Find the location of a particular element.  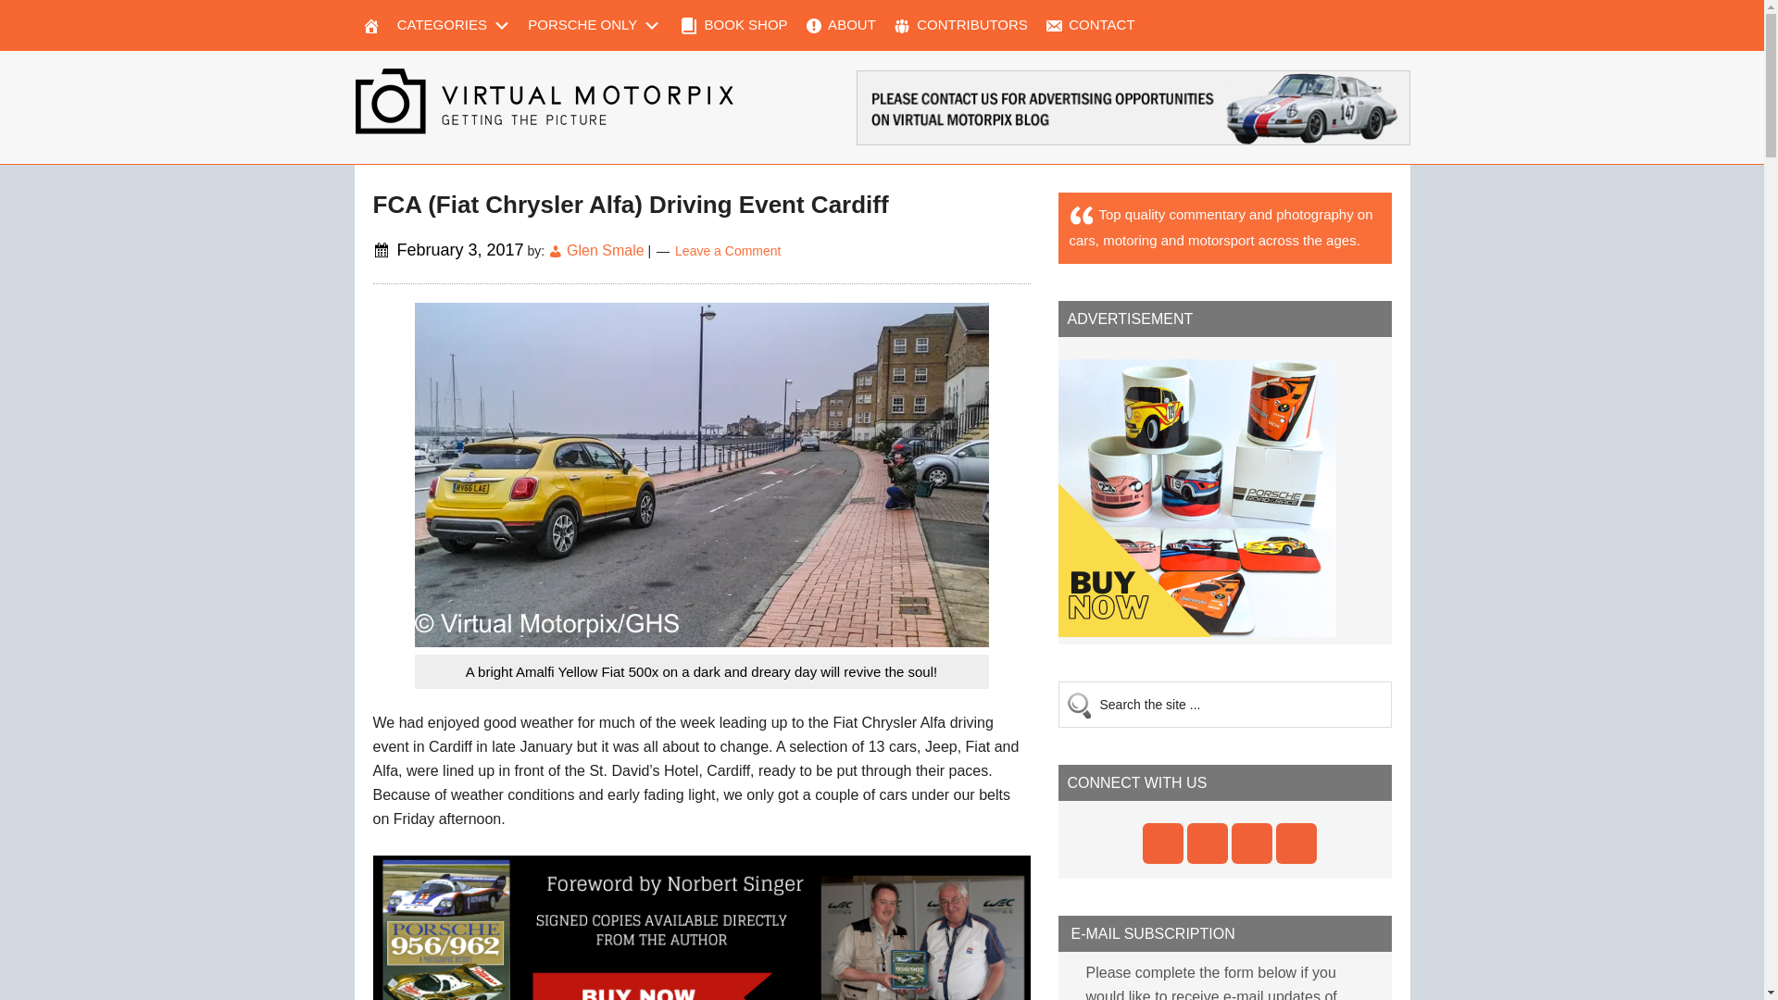

Amalfi Yellow Fiat 500x is located at coordinates (701, 474).